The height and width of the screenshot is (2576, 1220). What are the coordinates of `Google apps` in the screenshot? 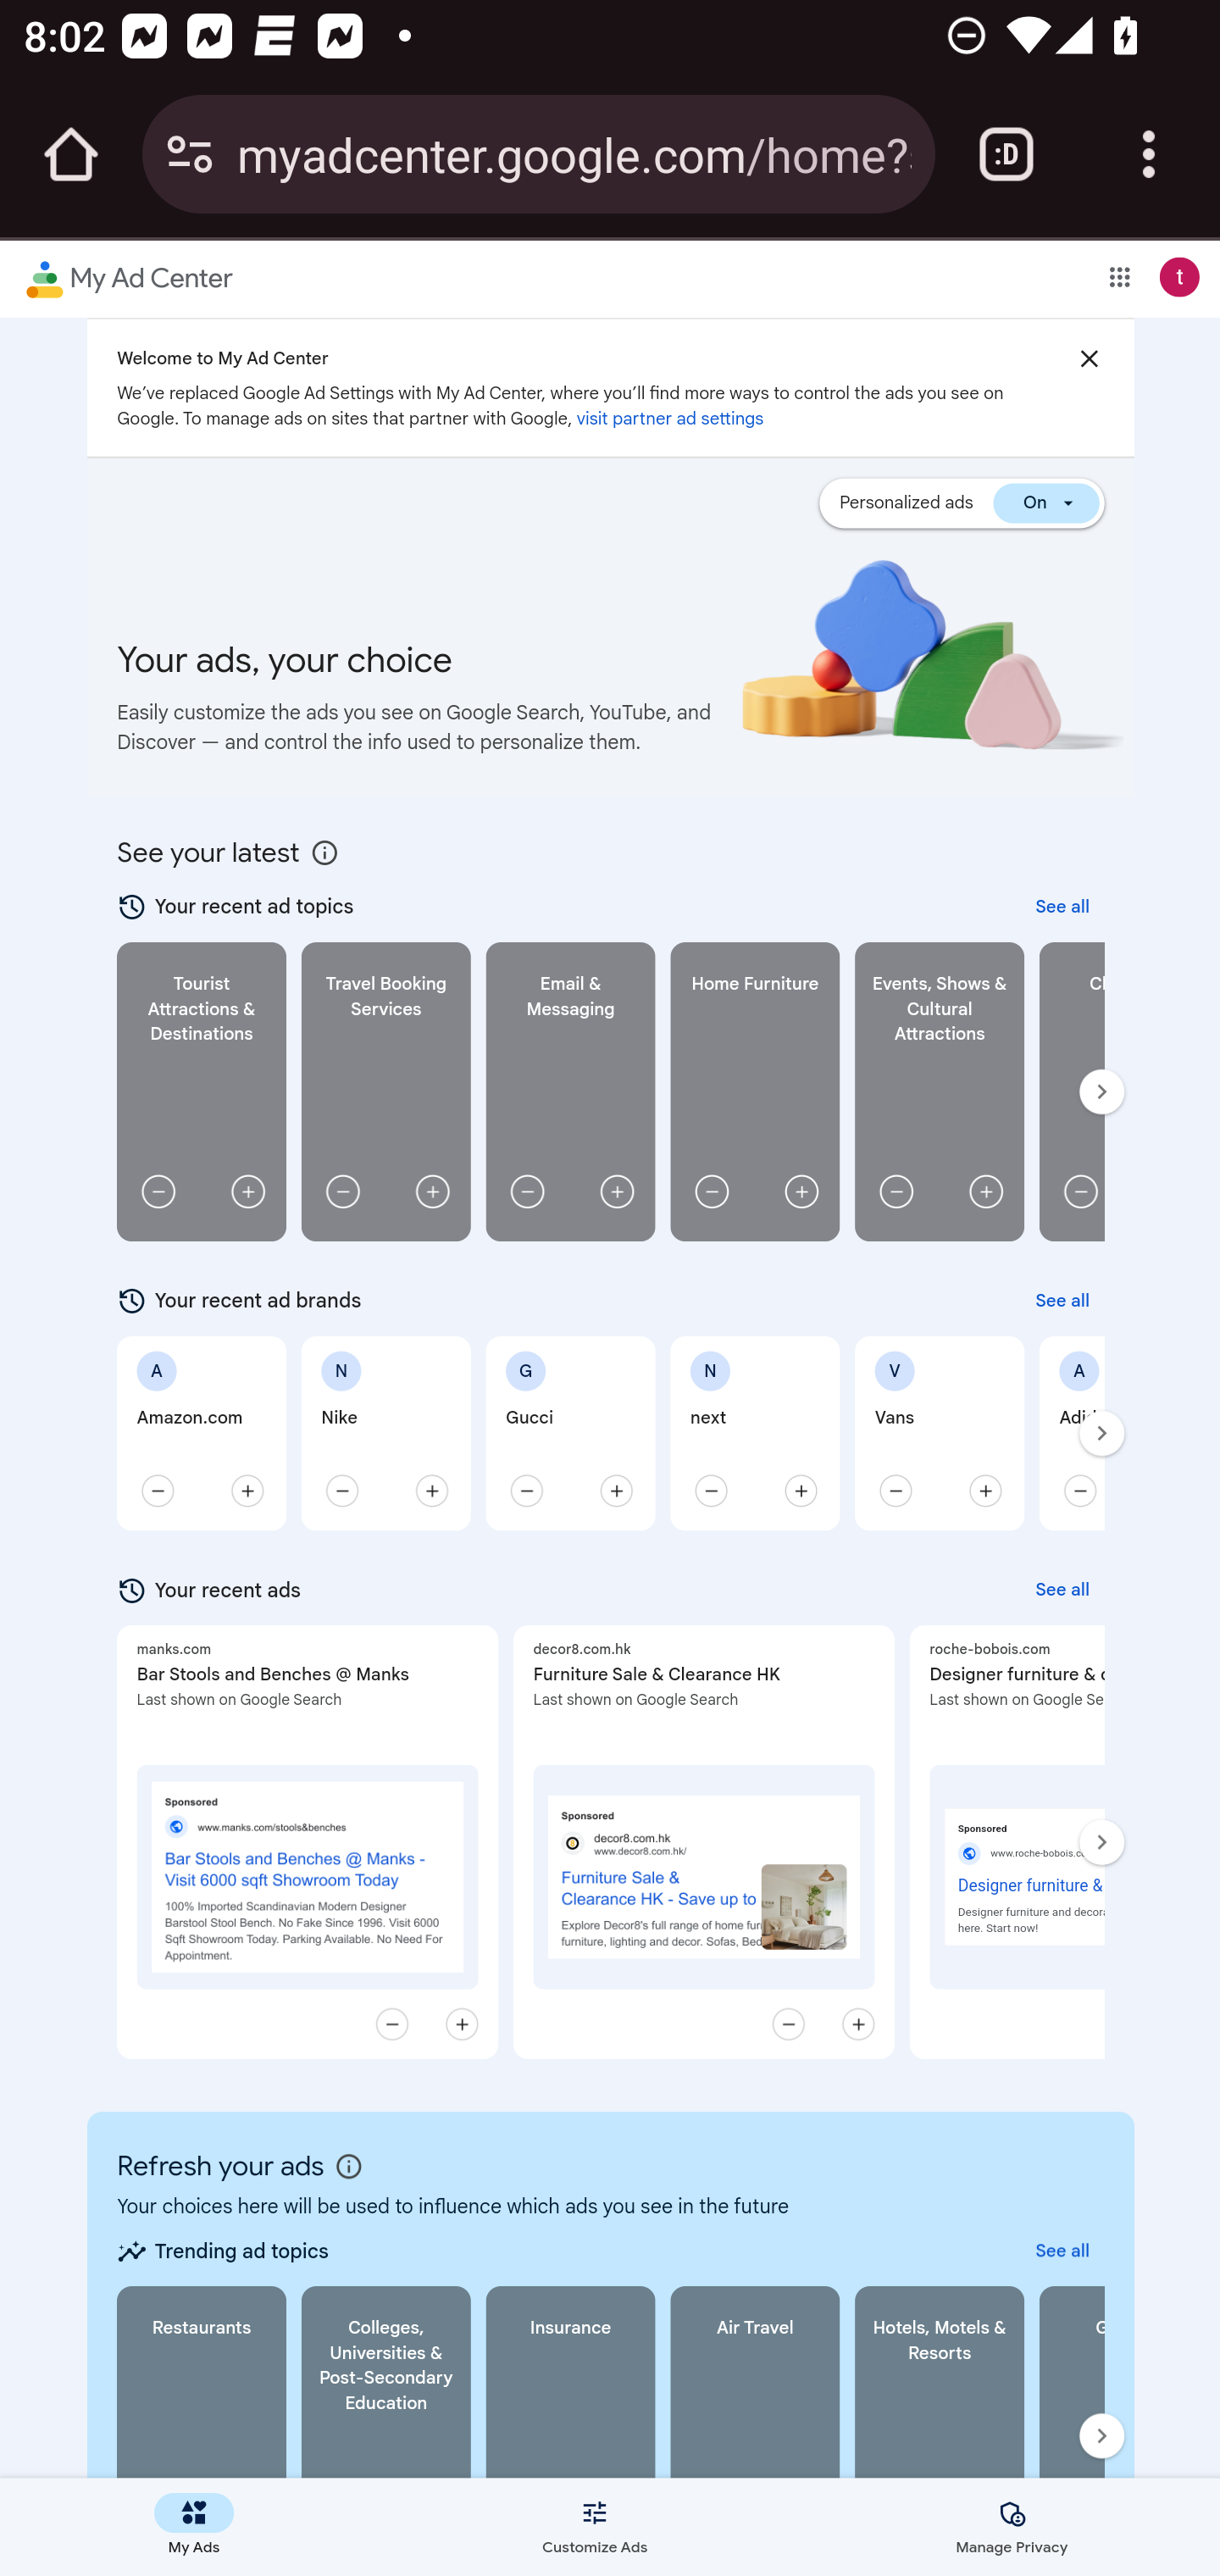 It's located at (1120, 276).